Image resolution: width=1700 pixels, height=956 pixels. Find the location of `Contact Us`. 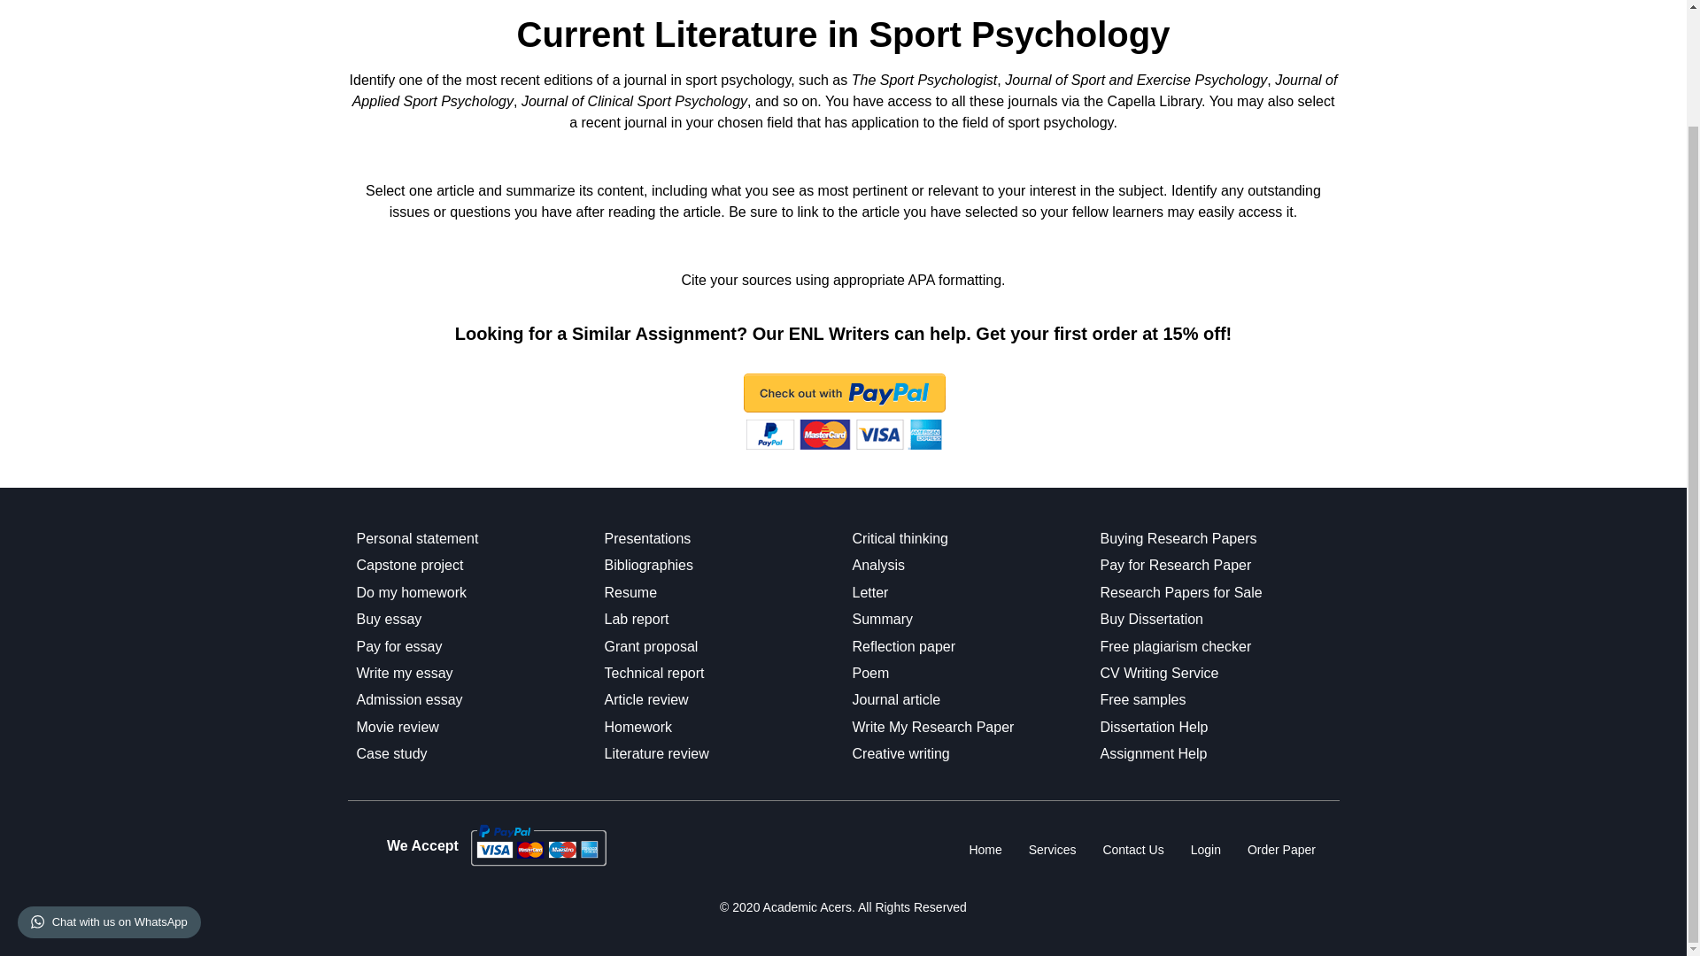

Contact Us is located at coordinates (1132, 850).